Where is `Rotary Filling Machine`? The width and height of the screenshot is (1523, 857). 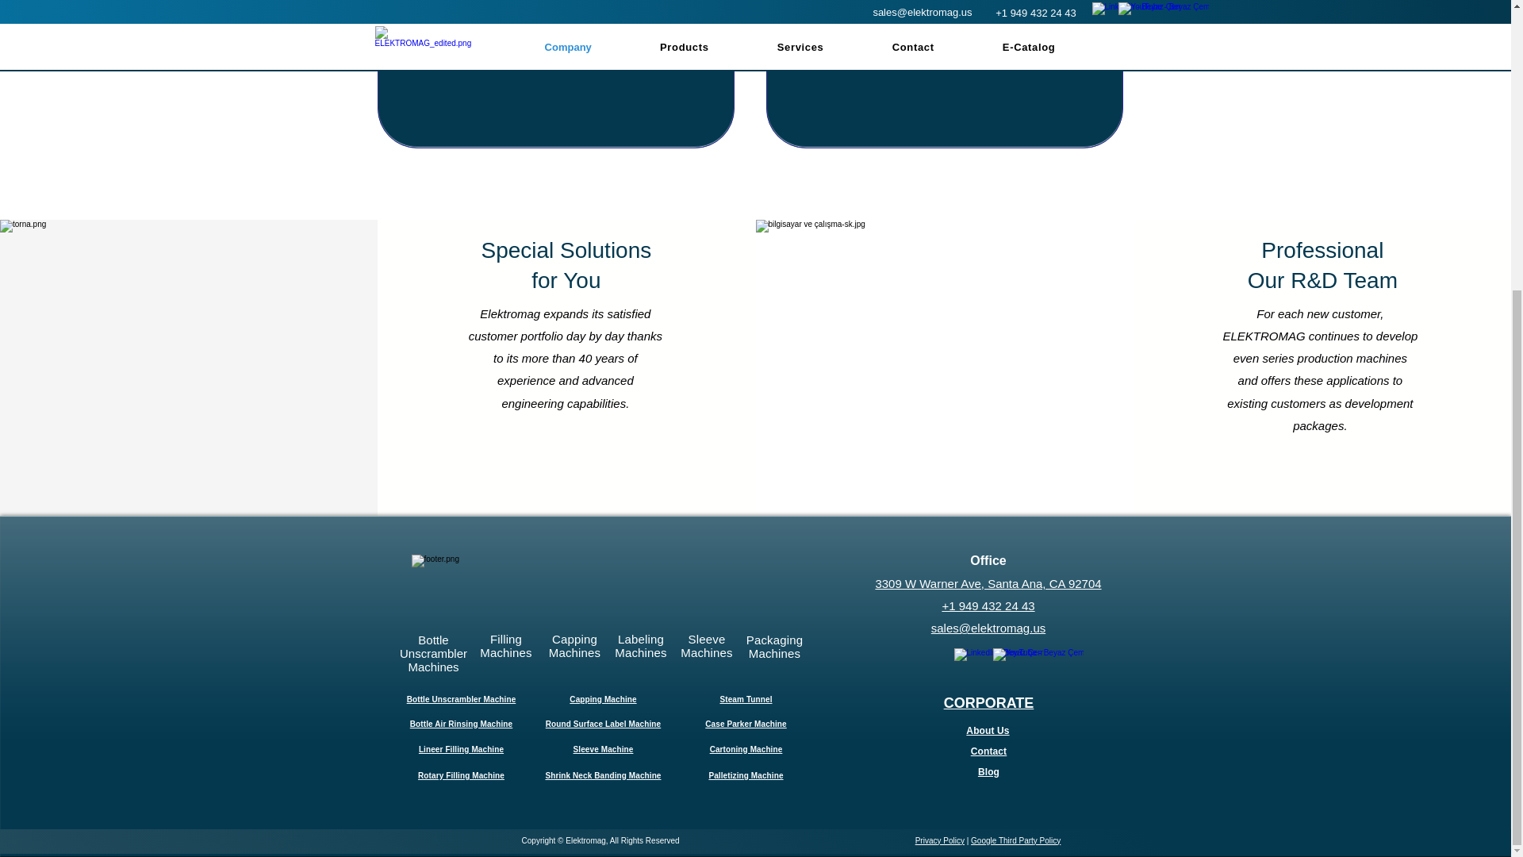
Rotary Filling Machine is located at coordinates (746, 749).